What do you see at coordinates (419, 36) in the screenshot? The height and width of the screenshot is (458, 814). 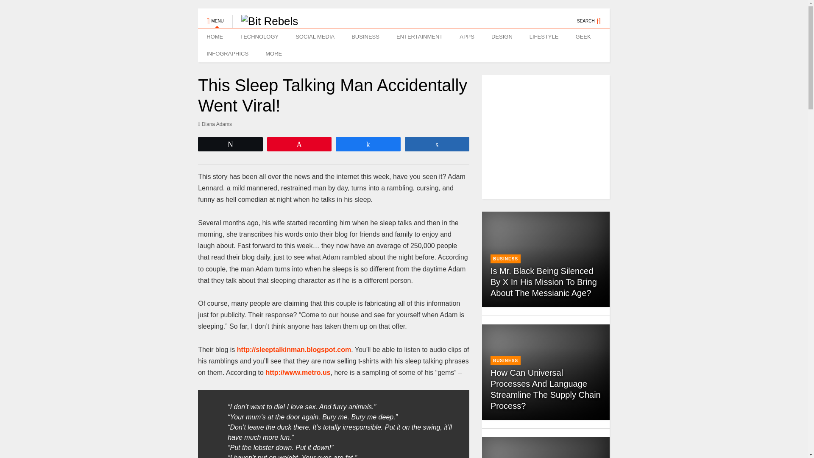 I see `ENTERTAINMENT` at bounding box center [419, 36].